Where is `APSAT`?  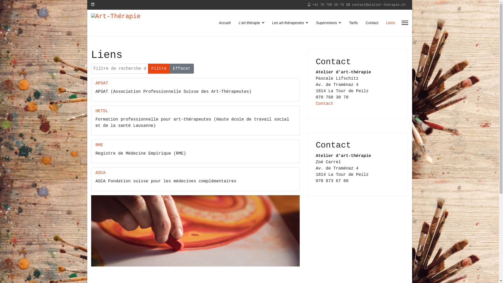 APSAT is located at coordinates (102, 83).